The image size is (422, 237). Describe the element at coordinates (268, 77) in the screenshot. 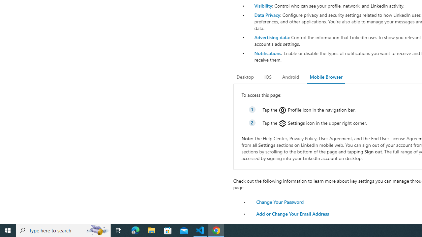

I see `iOS` at that location.